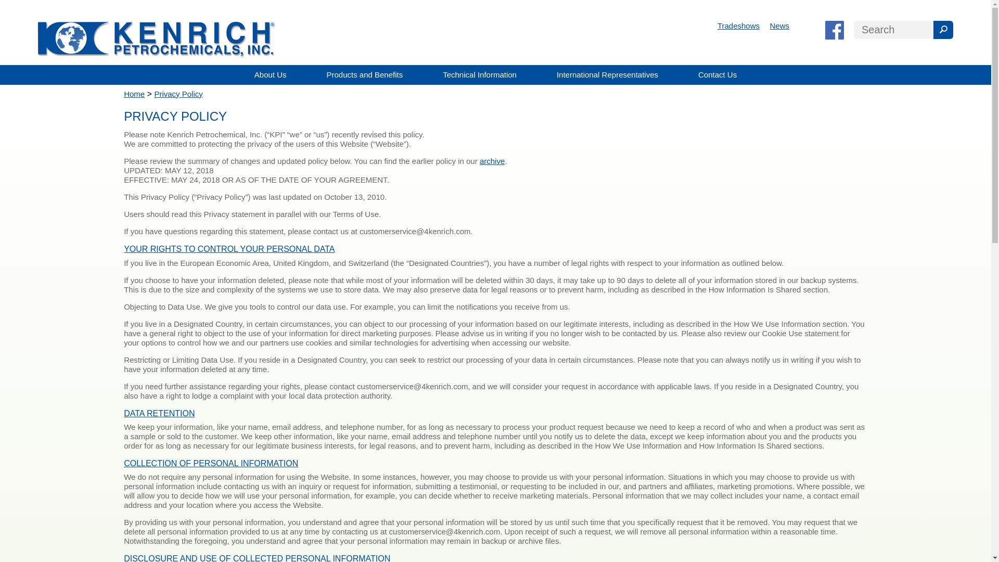 The width and height of the screenshot is (999, 562). I want to click on Go to Kenrich Petrochemicals., so click(134, 94).